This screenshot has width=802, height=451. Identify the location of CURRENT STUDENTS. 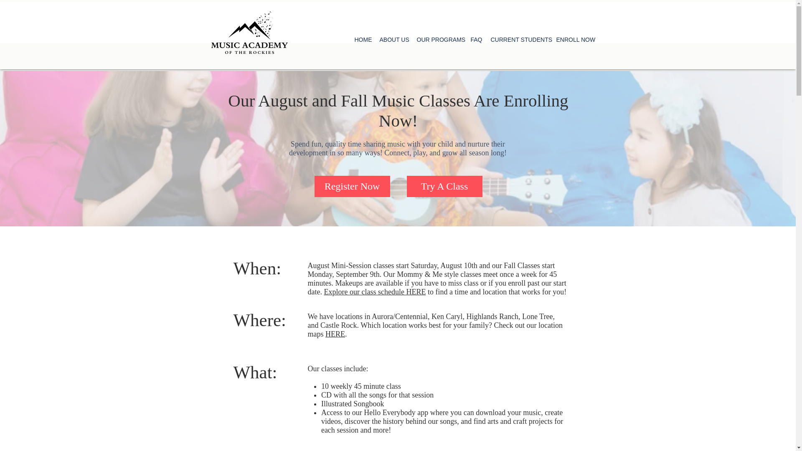
(519, 39).